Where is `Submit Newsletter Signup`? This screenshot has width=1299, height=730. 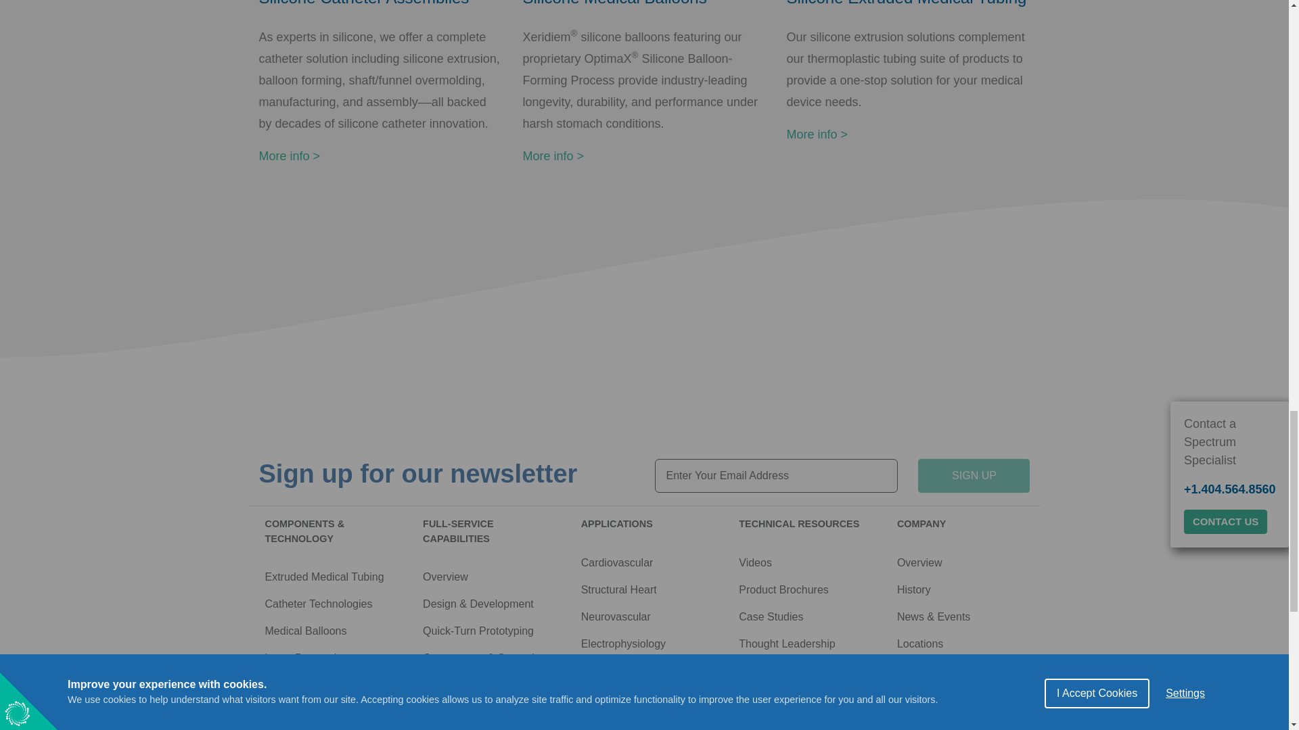 Submit Newsletter Signup is located at coordinates (974, 476).